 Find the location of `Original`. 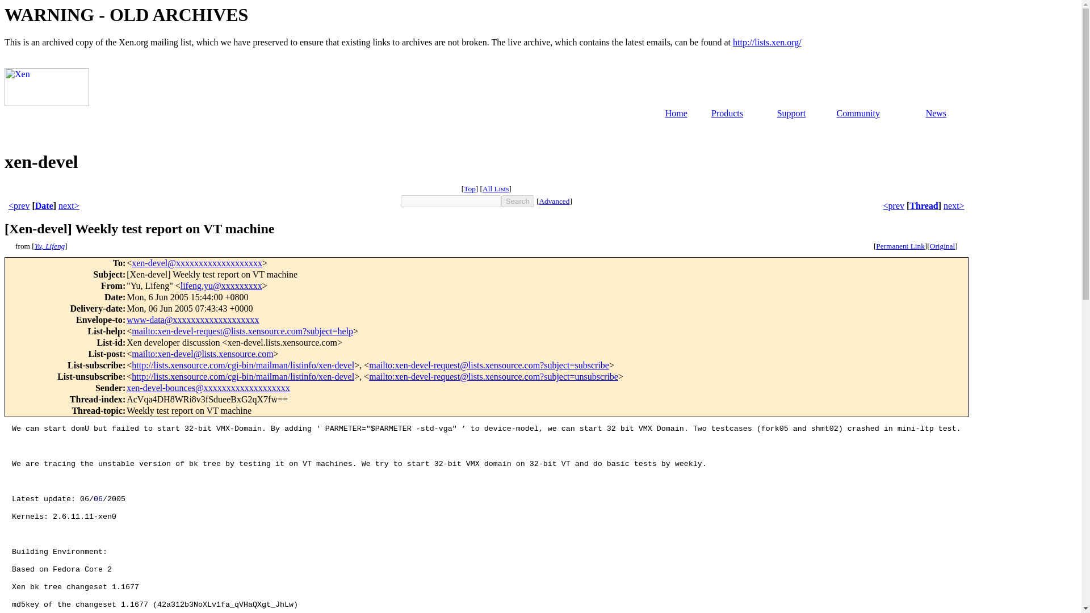

Original is located at coordinates (942, 245).